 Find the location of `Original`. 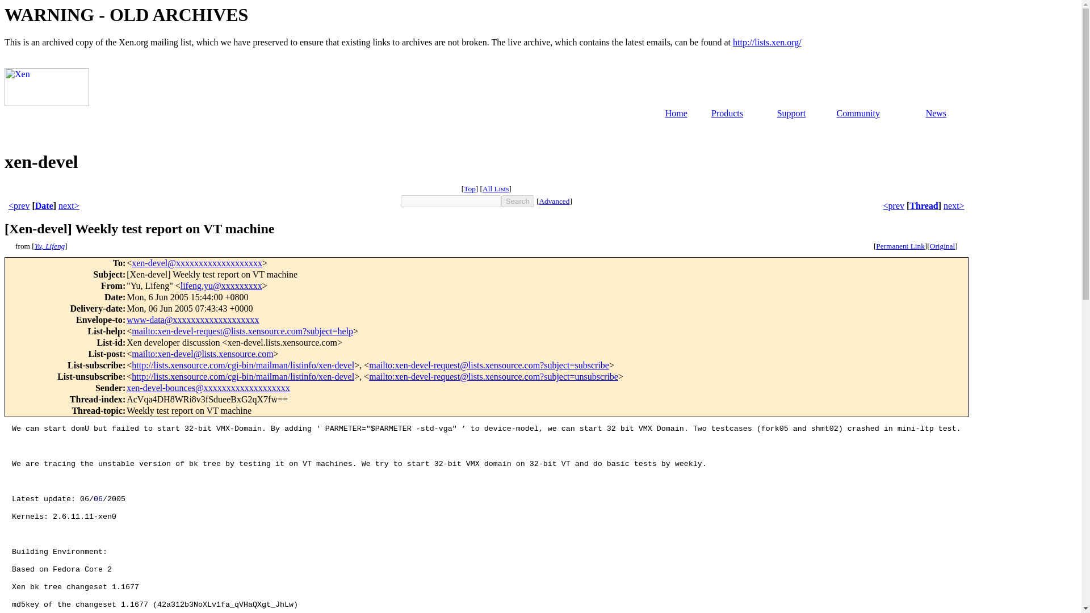

Original is located at coordinates (942, 245).